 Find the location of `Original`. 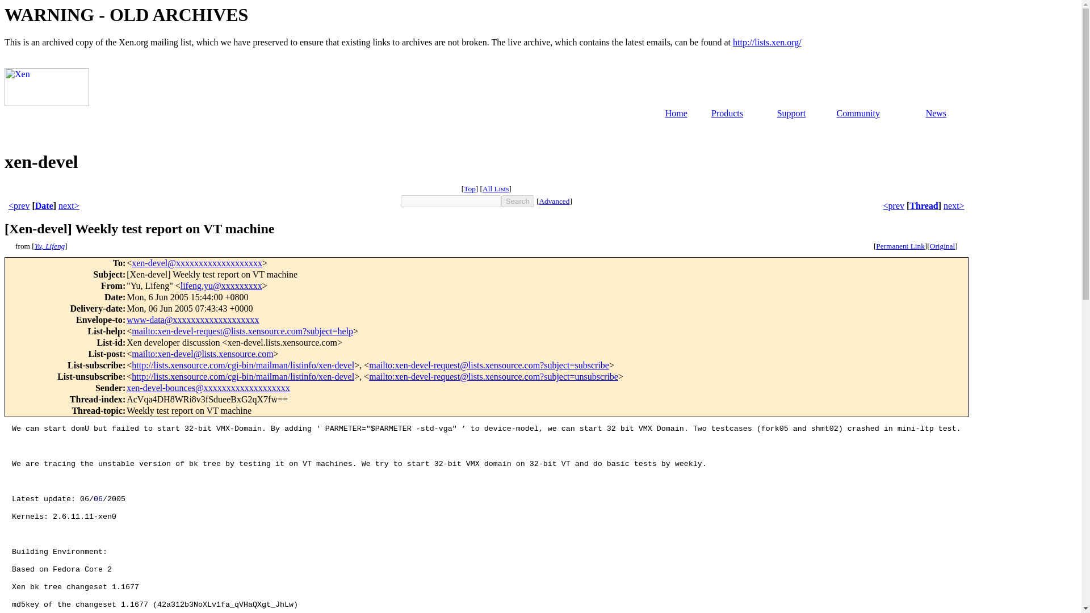

Original is located at coordinates (942, 245).